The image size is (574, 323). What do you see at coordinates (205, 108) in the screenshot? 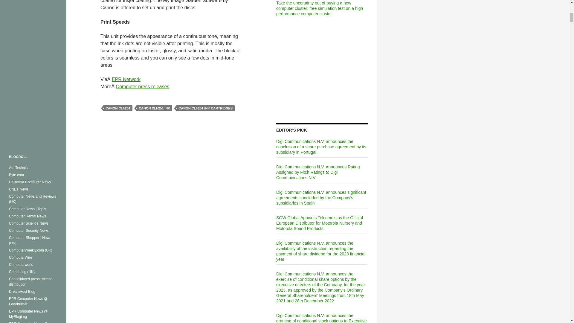
I see `CANON CLI-251 INK CARTRIDGES` at bounding box center [205, 108].